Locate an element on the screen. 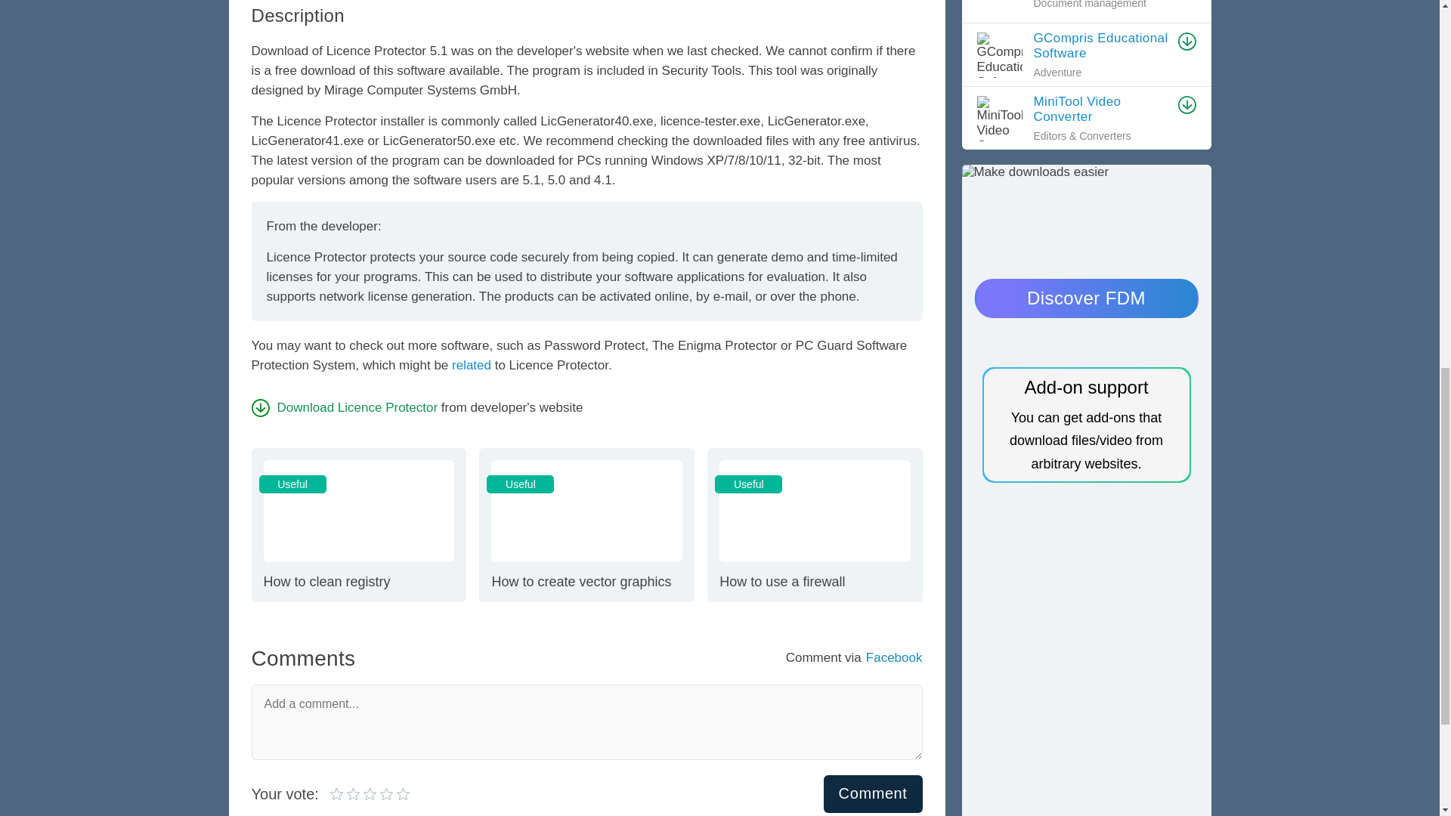  2 is located at coordinates (346, 793).